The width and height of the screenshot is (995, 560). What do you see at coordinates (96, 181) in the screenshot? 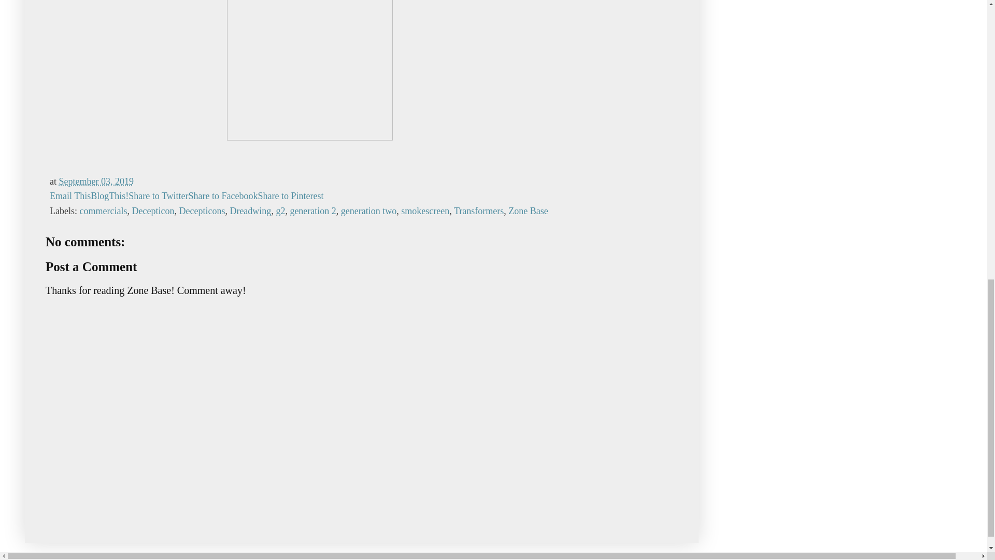
I see `permanent link` at bounding box center [96, 181].